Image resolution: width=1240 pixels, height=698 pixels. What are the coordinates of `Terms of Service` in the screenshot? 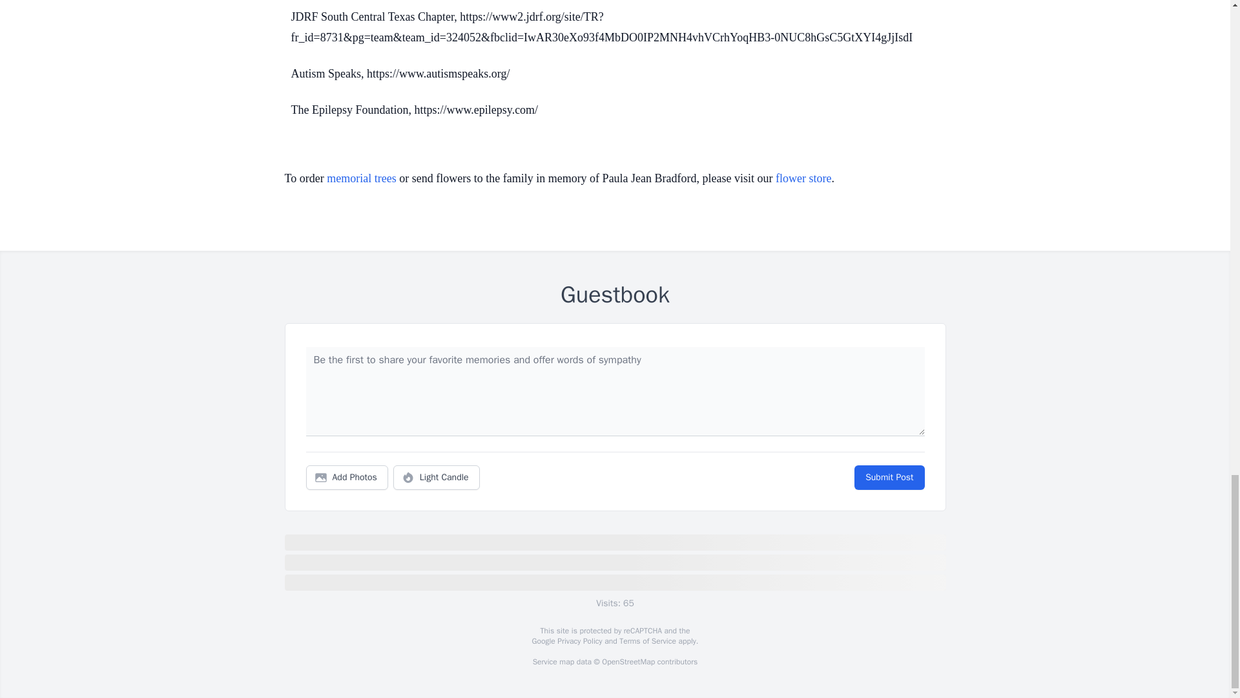 It's located at (647, 641).